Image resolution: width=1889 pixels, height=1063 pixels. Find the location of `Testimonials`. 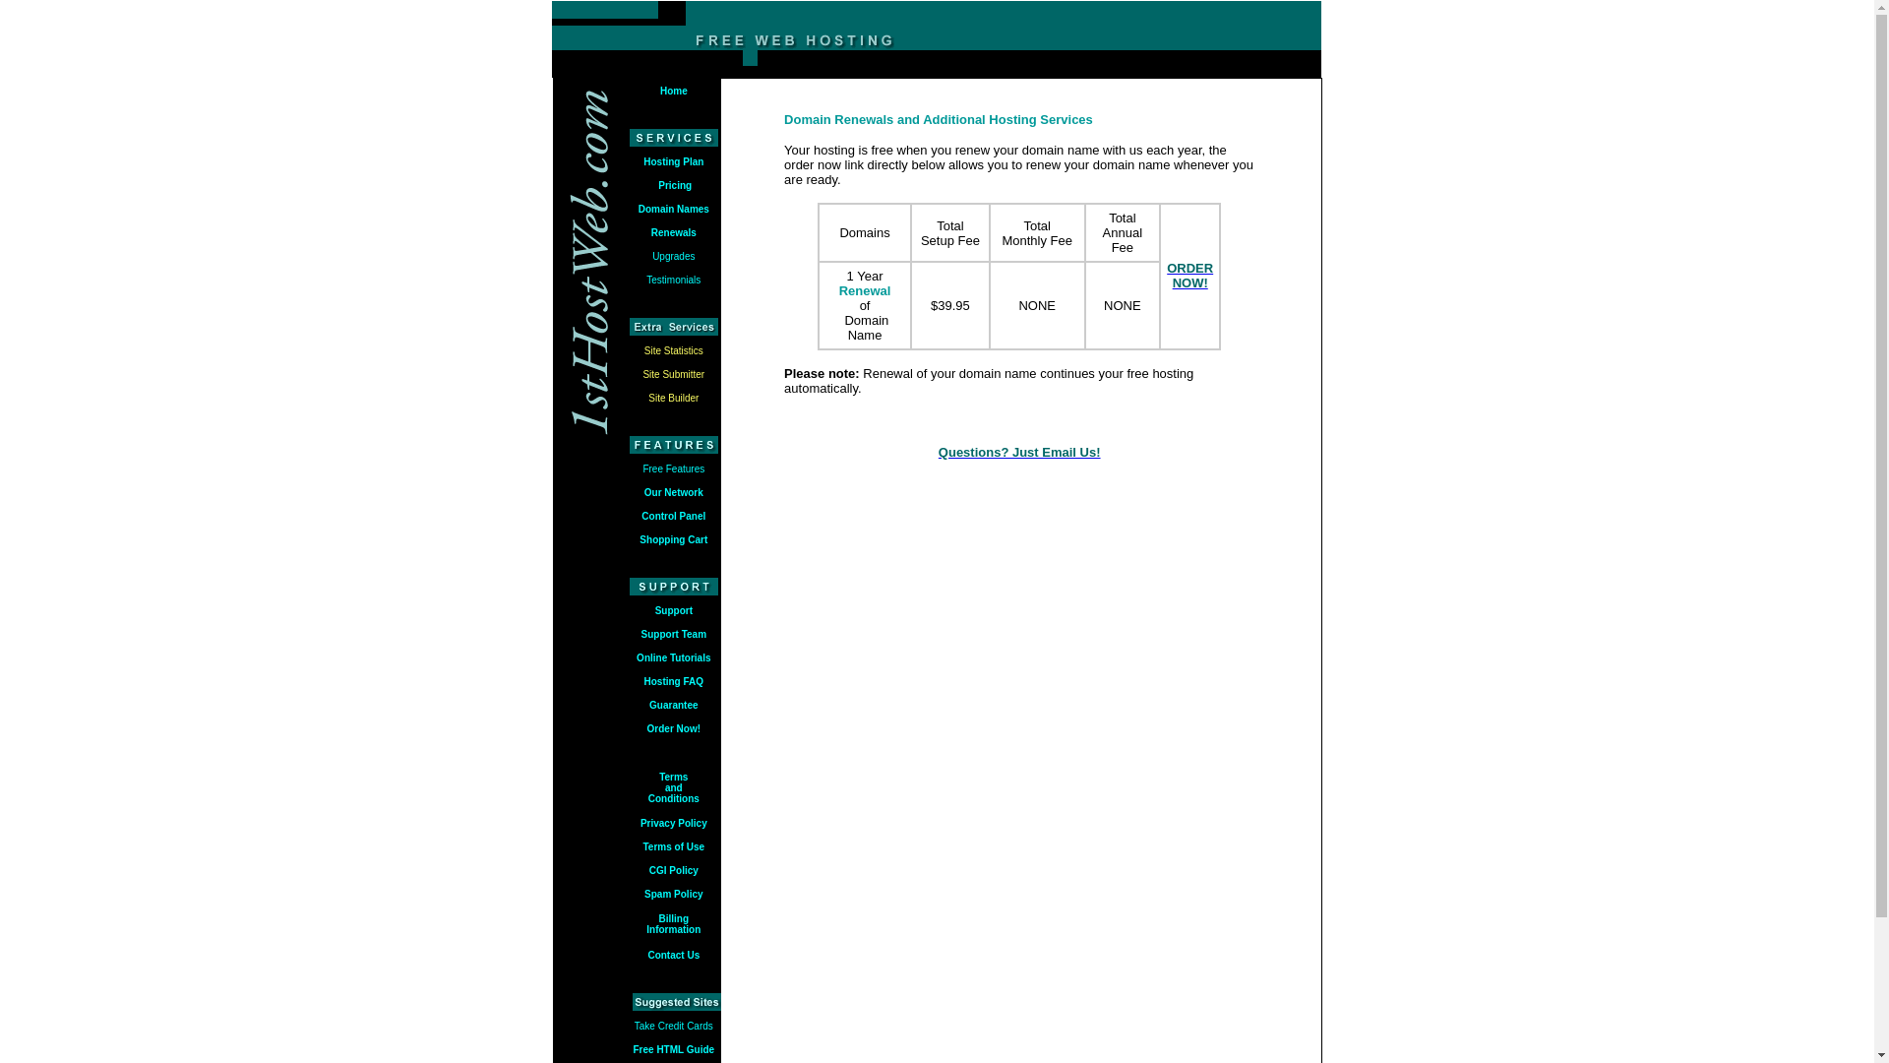

Testimonials is located at coordinates (673, 280).